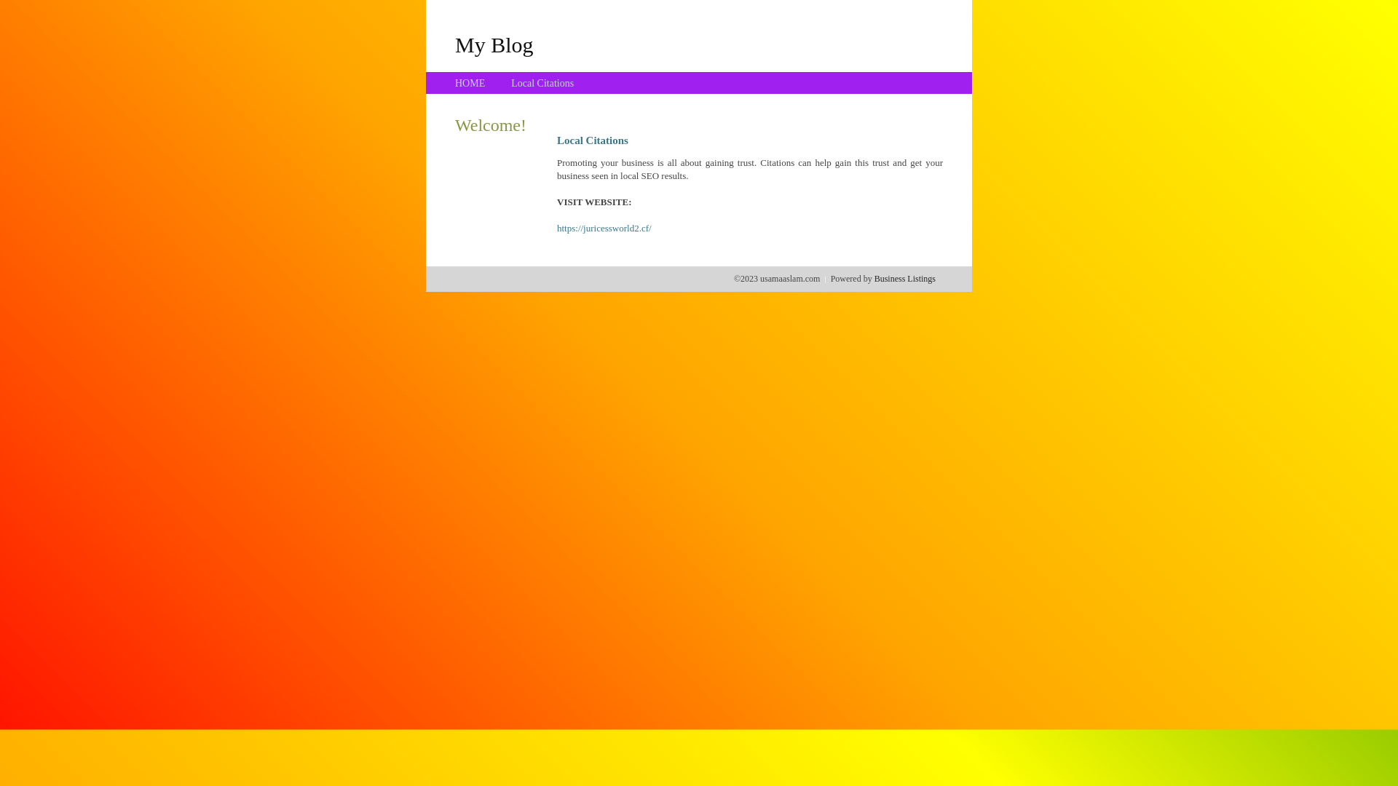  What do you see at coordinates (604, 229) in the screenshot?
I see `https://juricessworld2.cf/` at bounding box center [604, 229].